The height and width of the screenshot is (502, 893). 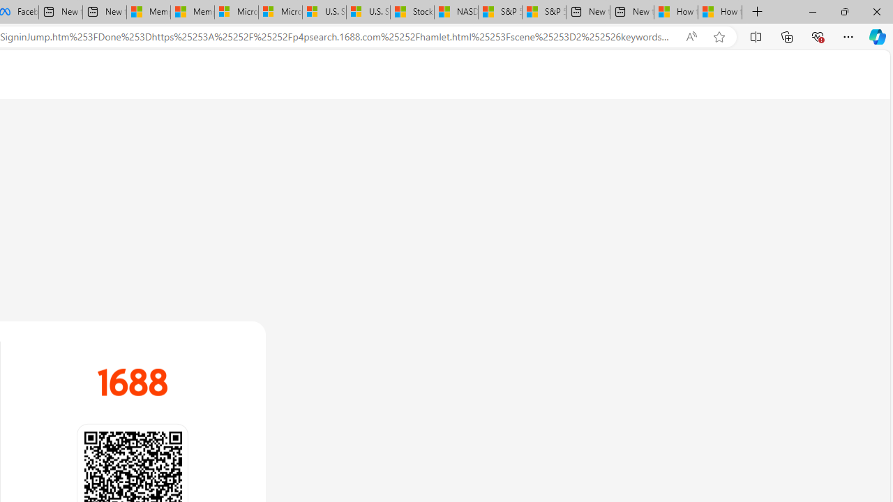 What do you see at coordinates (720, 13) in the screenshot?
I see `How to Use a Monitor With Your Closed Laptop` at bounding box center [720, 13].